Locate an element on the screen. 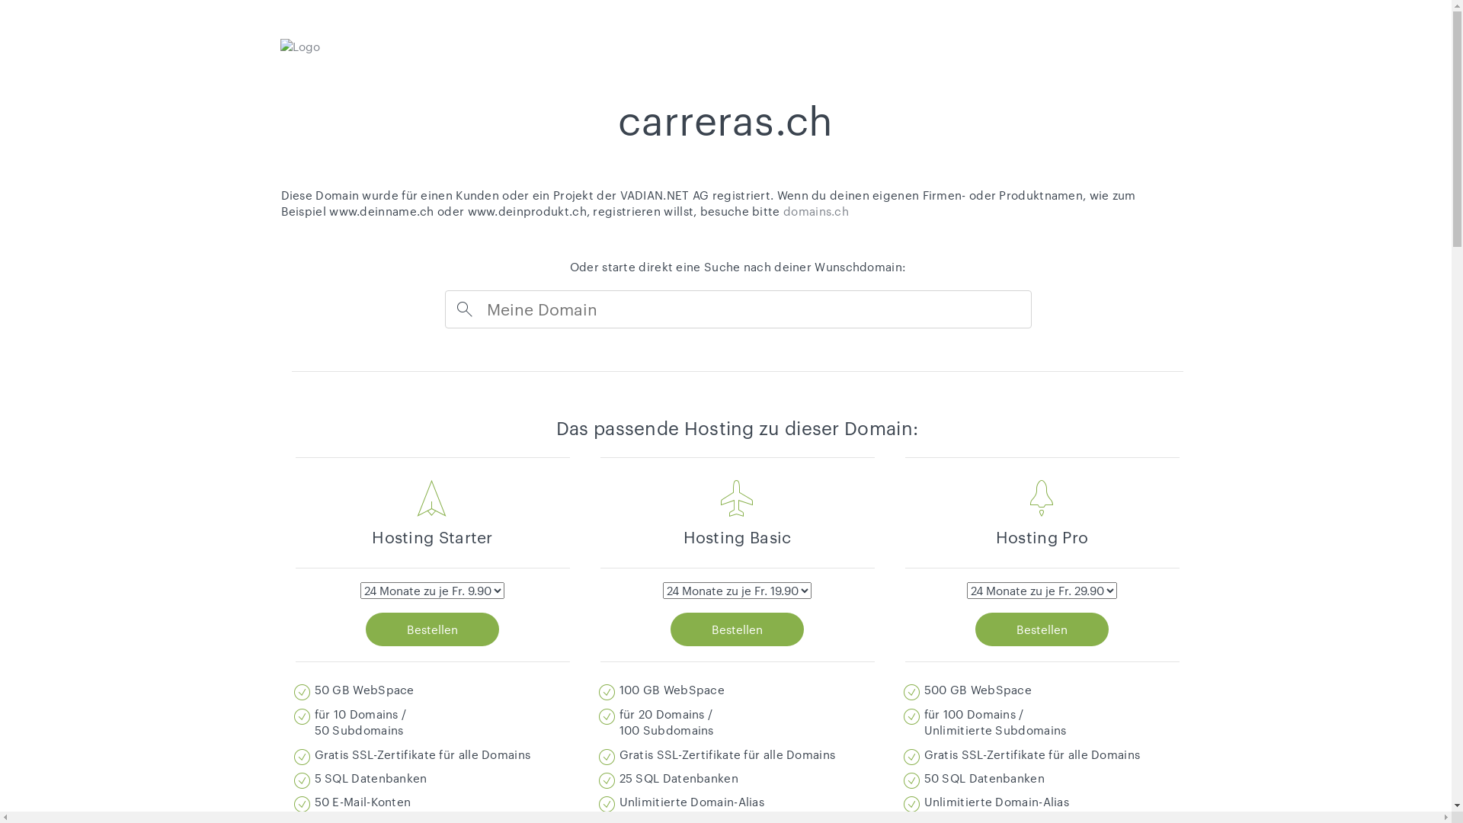  Bestellen is located at coordinates (433, 629).